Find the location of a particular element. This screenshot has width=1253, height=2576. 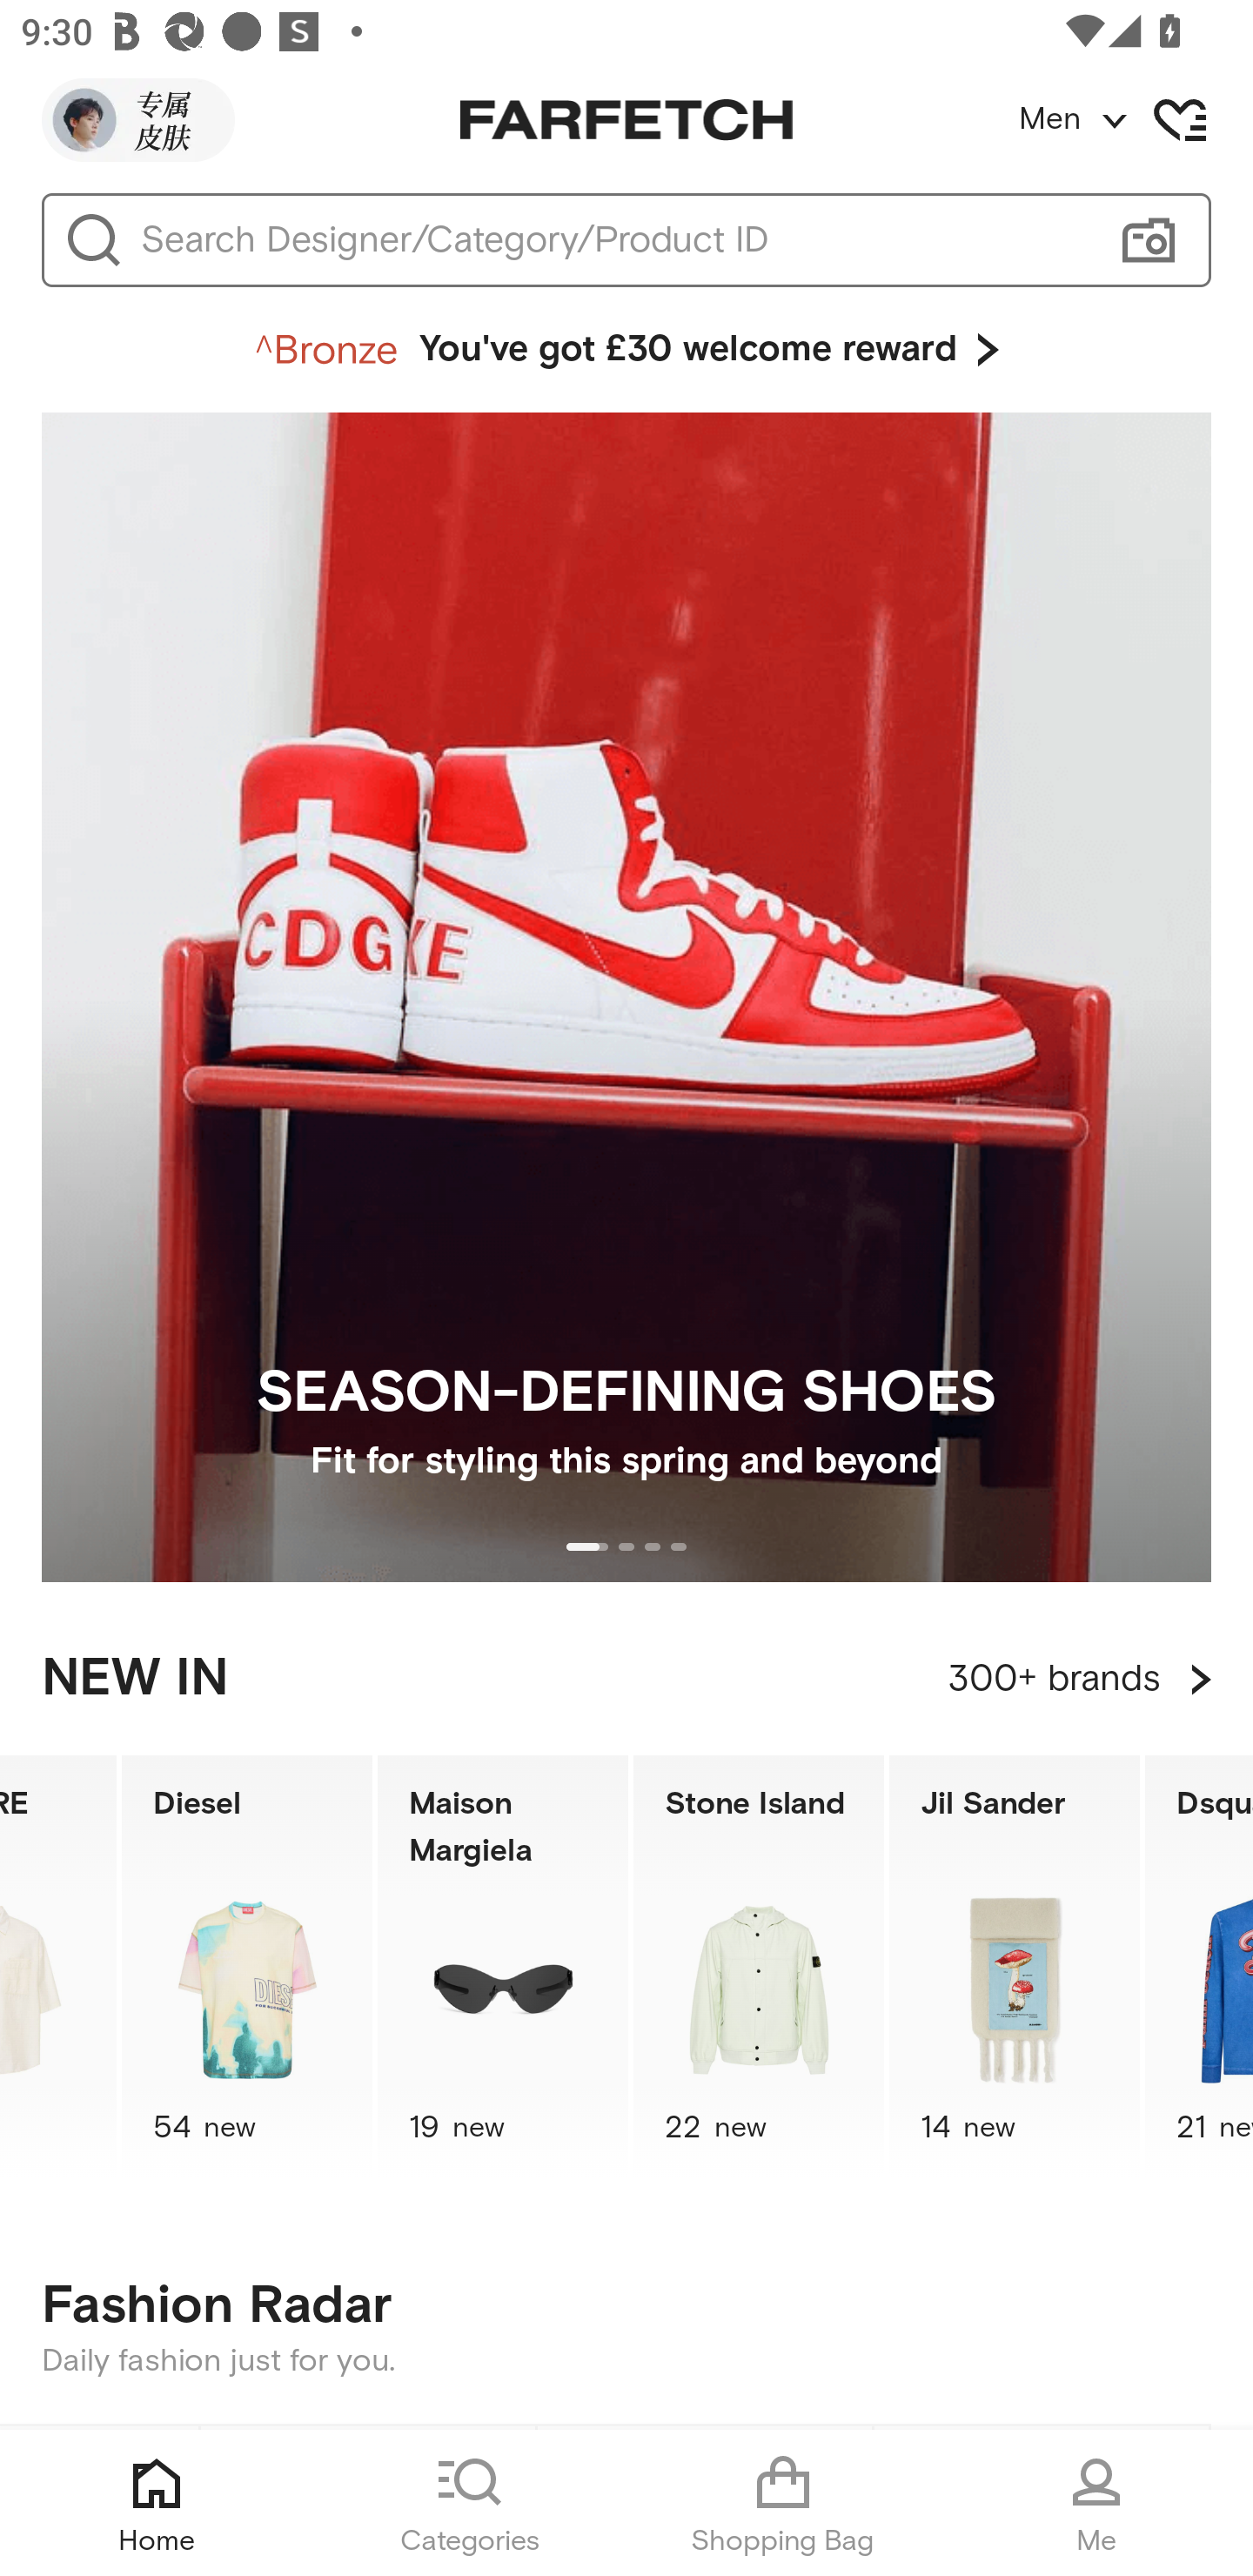

Maison Margiela 19  new is located at coordinates (502, 1967).